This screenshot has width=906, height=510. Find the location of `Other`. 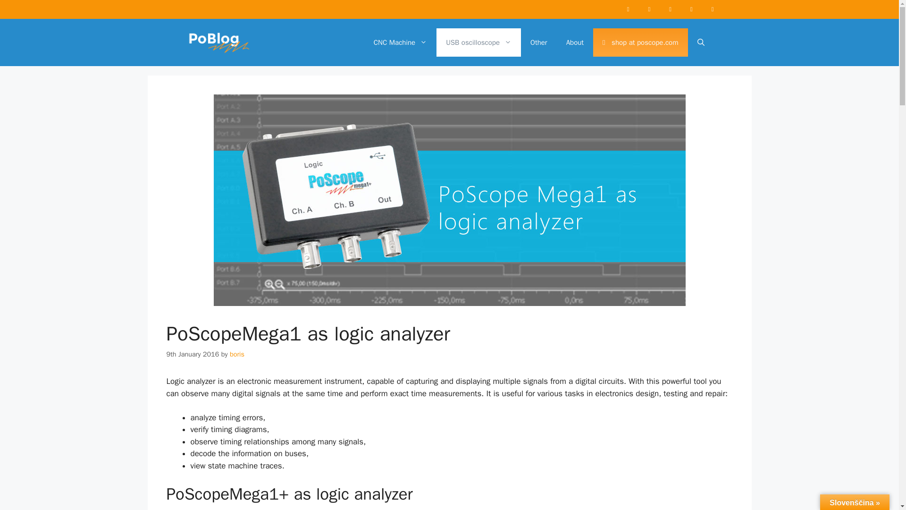

Other is located at coordinates (539, 42).